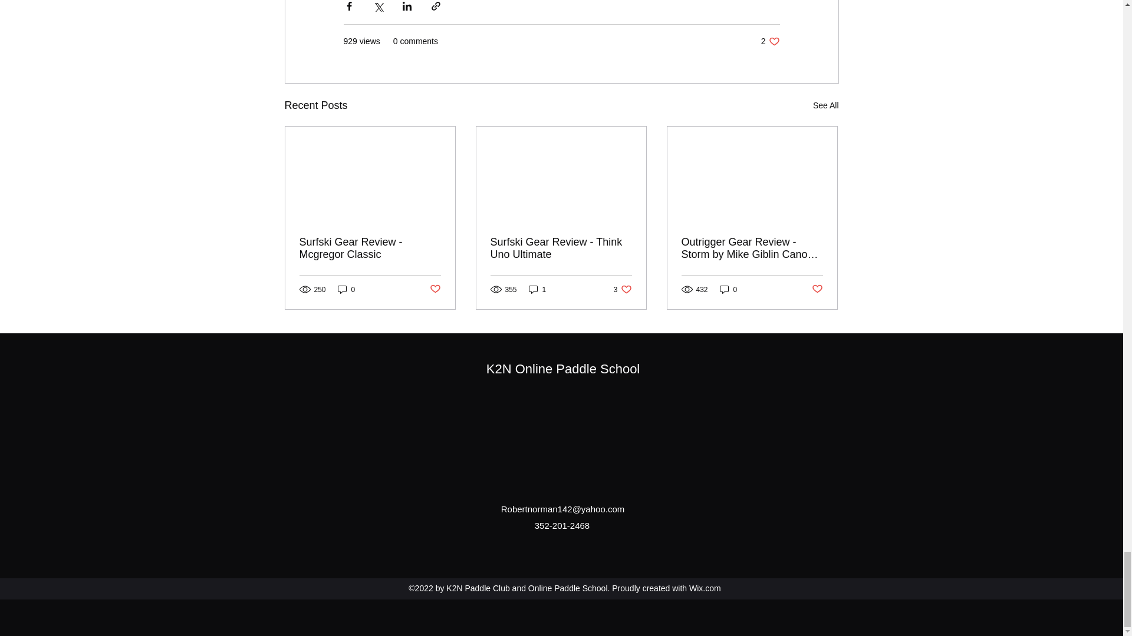  Describe the element at coordinates (817, 289) in the screenshot. I see `Post not marked as liked` at that location.